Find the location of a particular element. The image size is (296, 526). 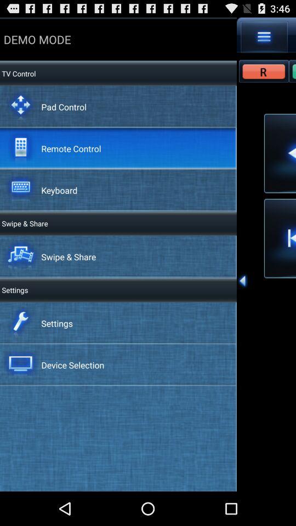

press the pad control icon is located at coordinates (64, 106).